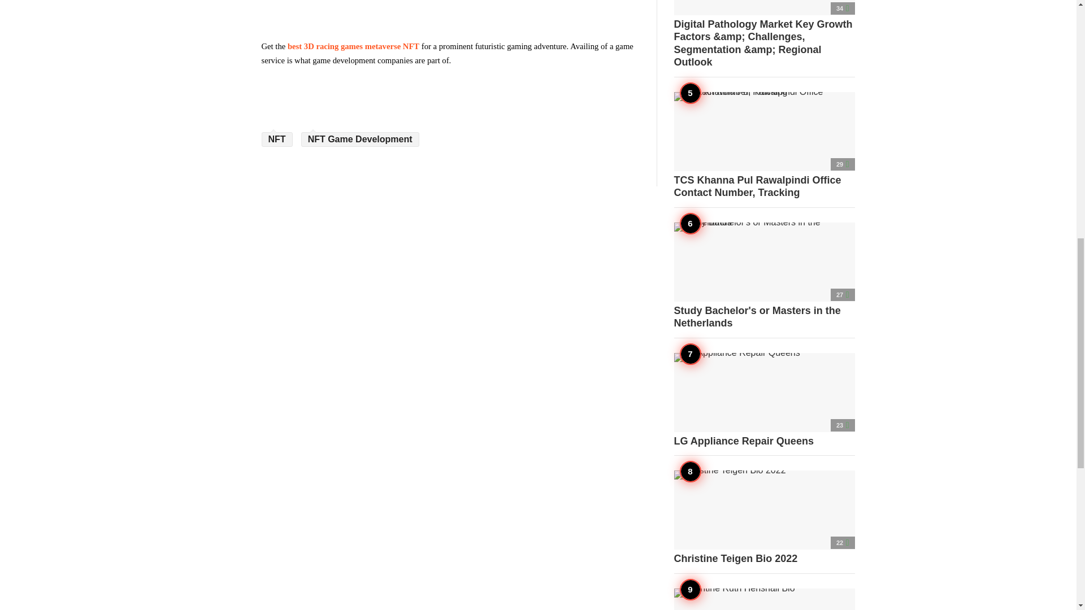 This screenshot has width=1085, height=610. What do you see at coordinates (764, 400) in the screenshot?
I see `LG Appliance Repair Queens` at bounding box center [764, 400].